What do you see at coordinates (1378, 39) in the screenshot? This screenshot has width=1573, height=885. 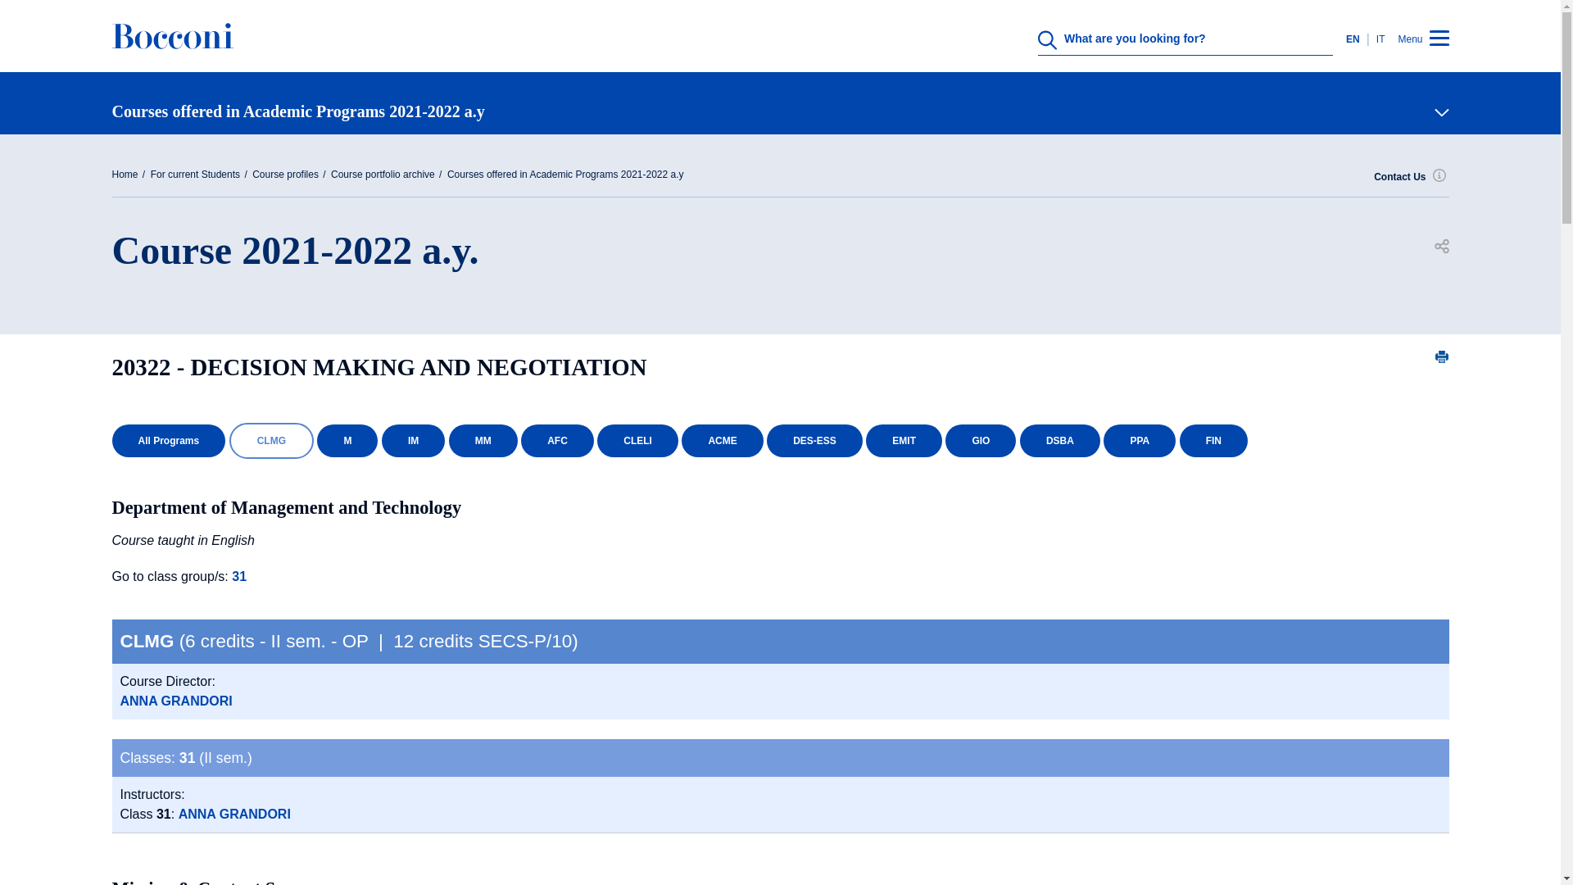 I see `IT` at bounding box center [1378, 39].